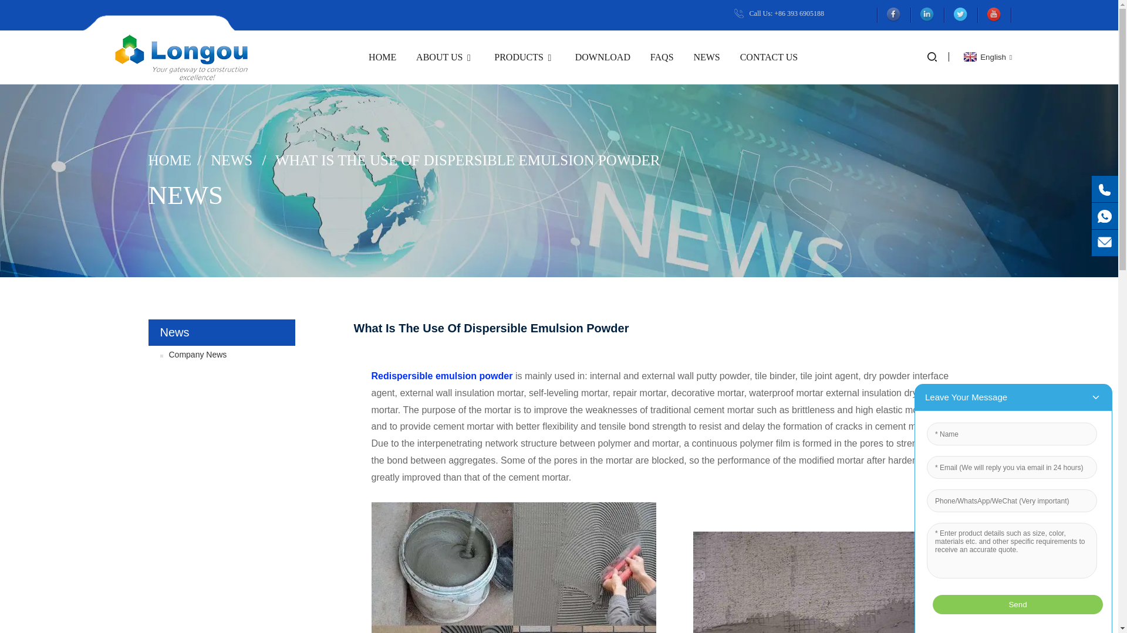 This screenshot has width=1127, height=633. Describe the element at coordinates (525, 57) in the screenshot. I see `PRODUCTS` at that location.